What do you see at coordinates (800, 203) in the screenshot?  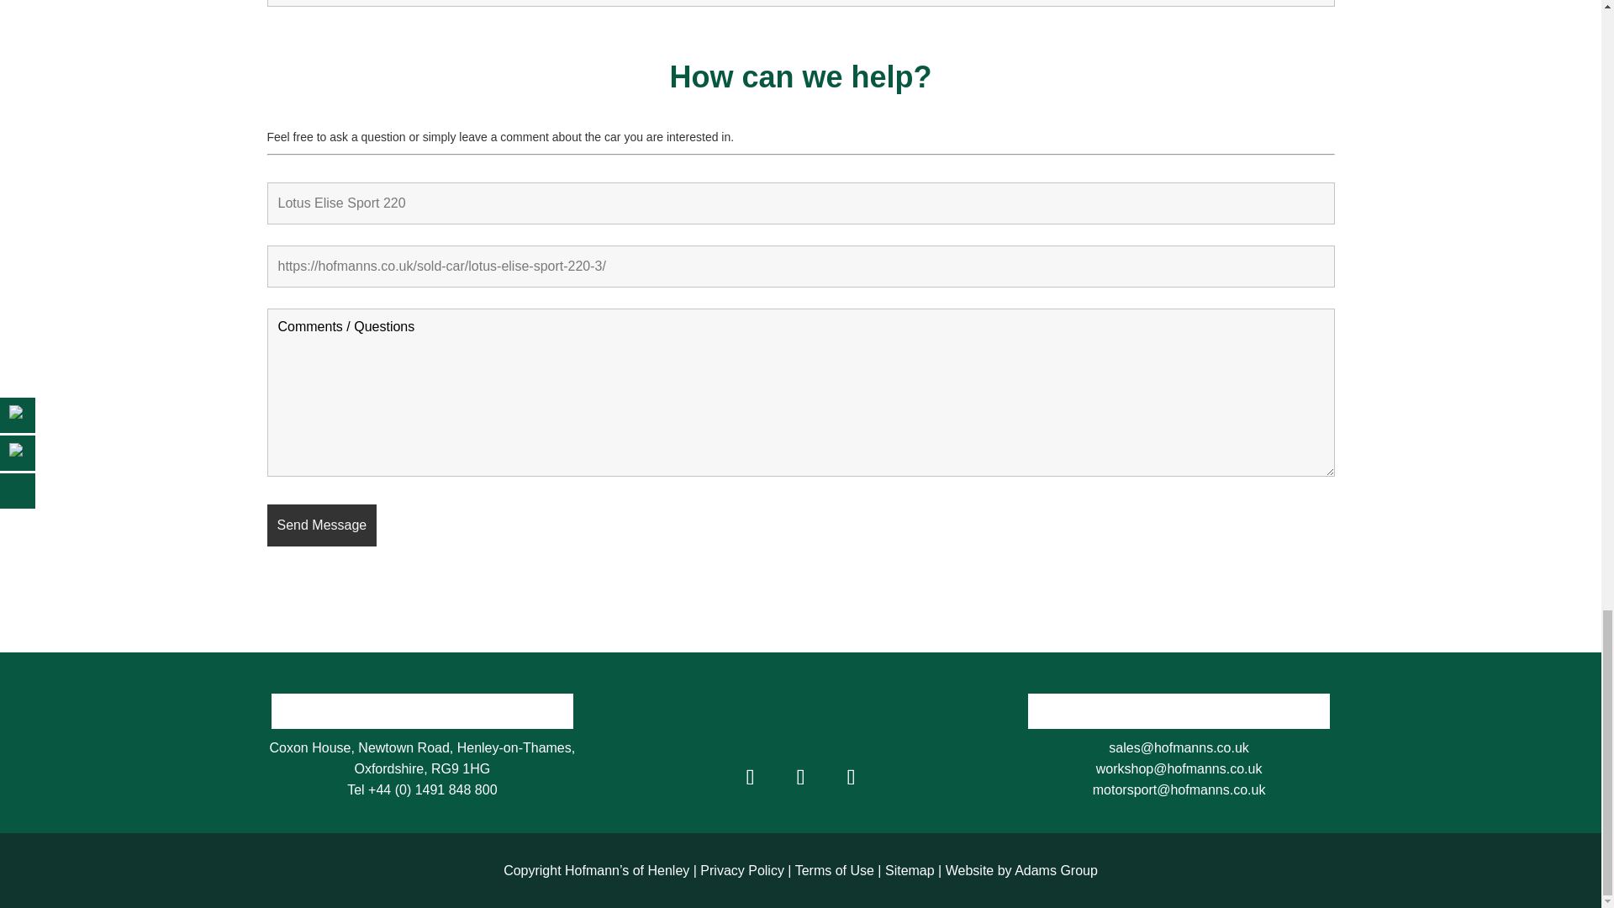 I see `Lotus Elise Sport 220` at bounding box center [800, 203].